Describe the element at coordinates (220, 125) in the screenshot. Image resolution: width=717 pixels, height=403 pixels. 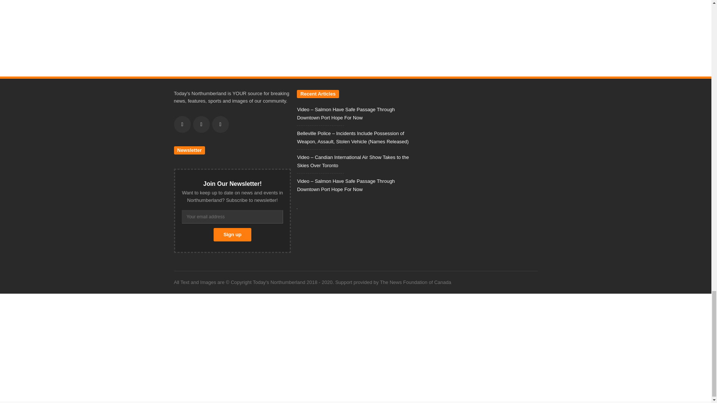
I see `Instagram` at that location.